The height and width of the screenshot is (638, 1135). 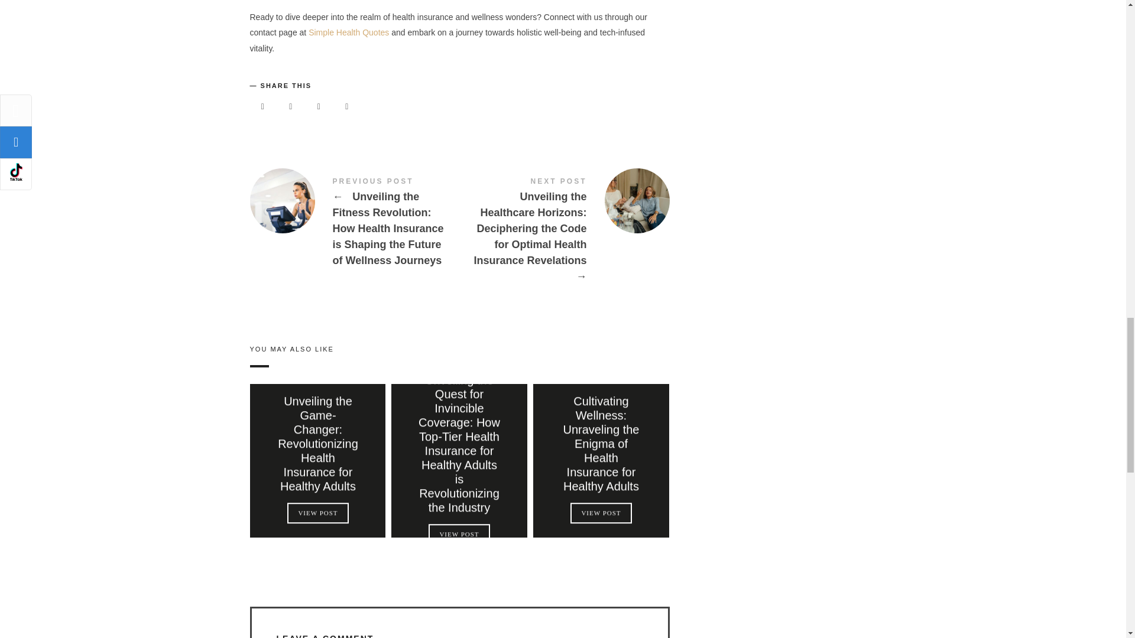 I want to click on Share this post on Facebook, so click(x=262, y=105).